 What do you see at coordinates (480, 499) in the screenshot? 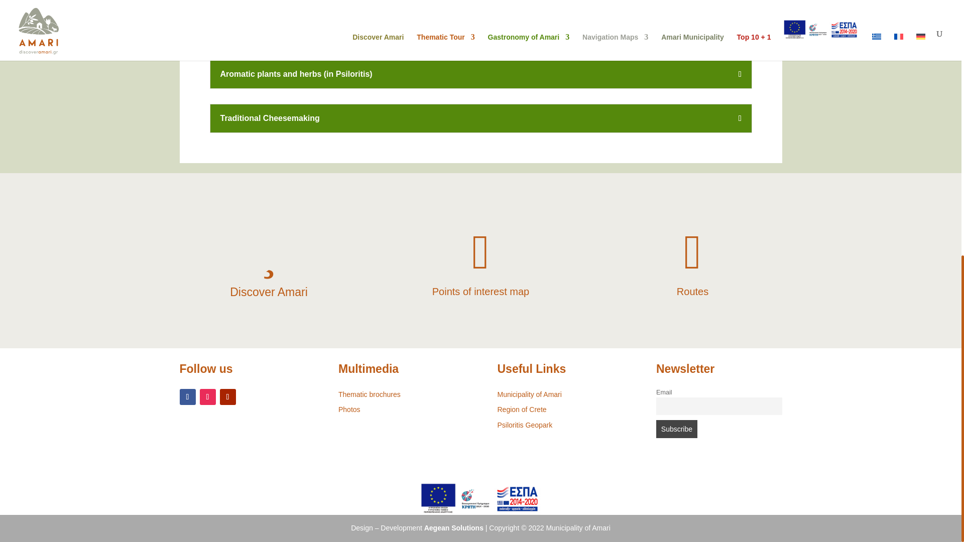
I see `ESPA-2` at bounding box center [480, 499].